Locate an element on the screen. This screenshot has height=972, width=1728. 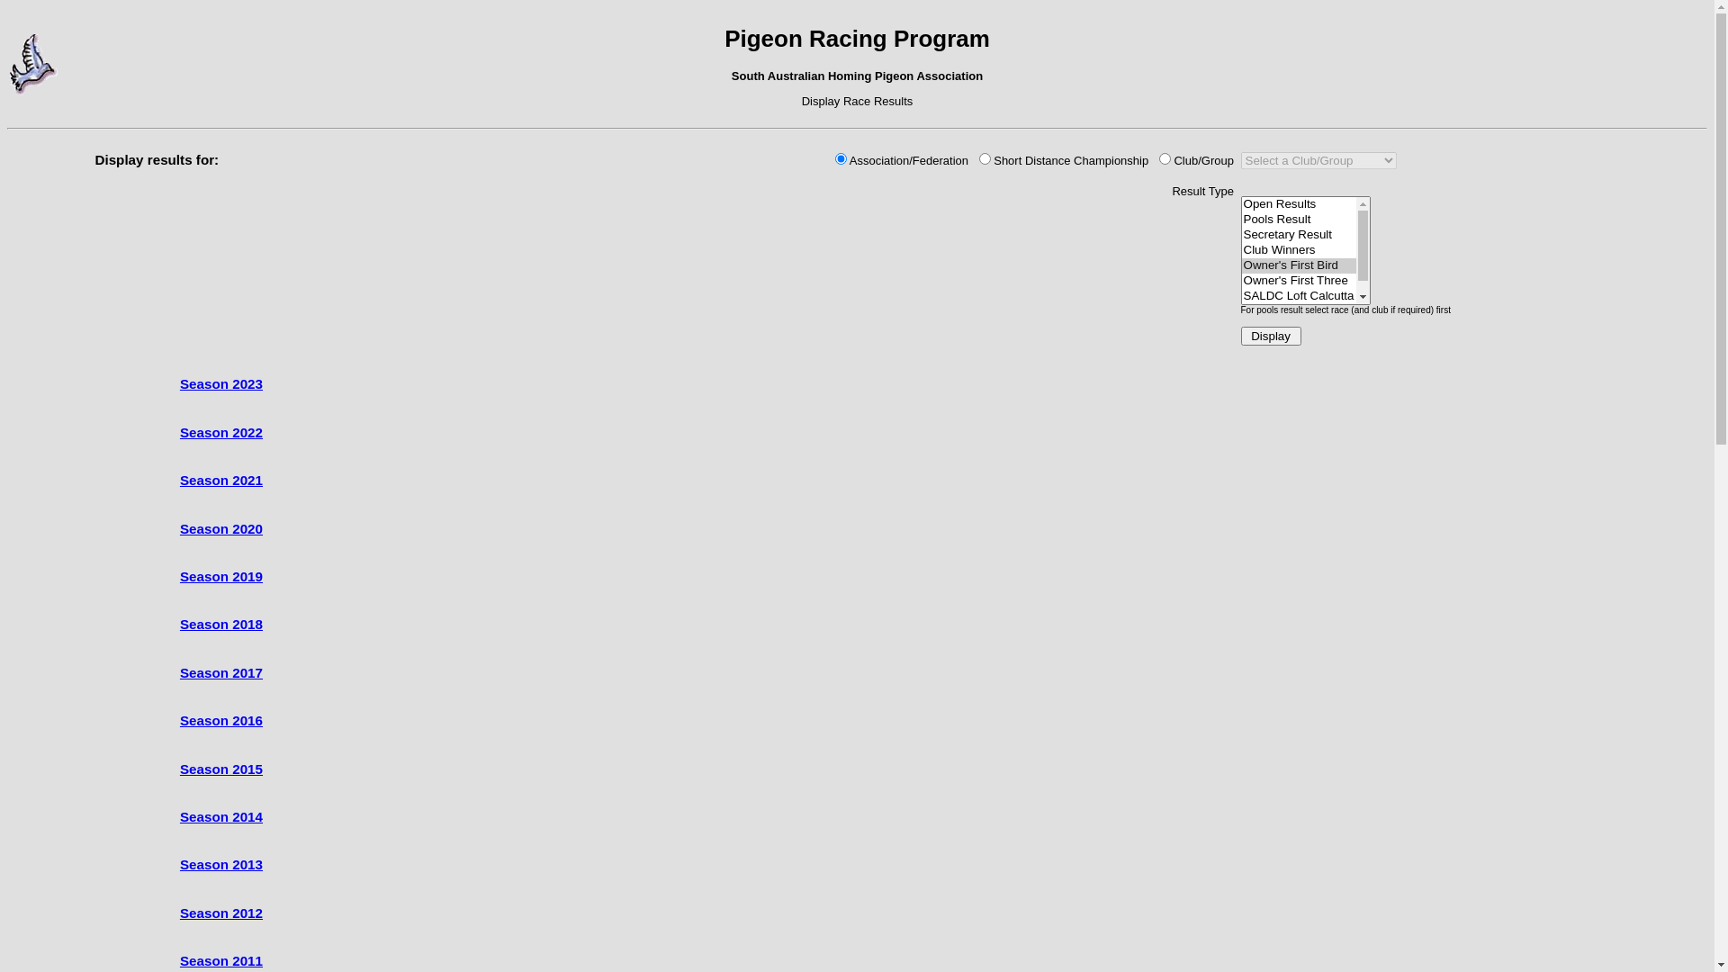
 Display  is located at coordinates (1271, 337).